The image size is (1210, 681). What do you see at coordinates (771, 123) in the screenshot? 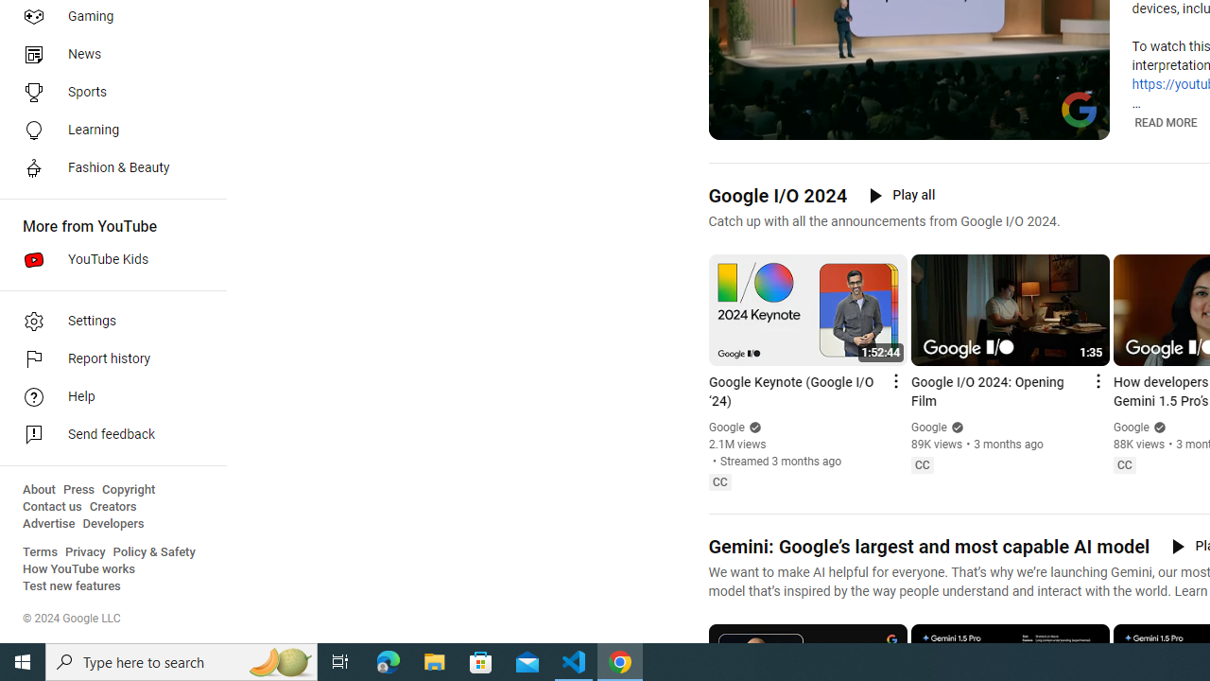
I see `Mute (m)` at bounding box center [771, 123].